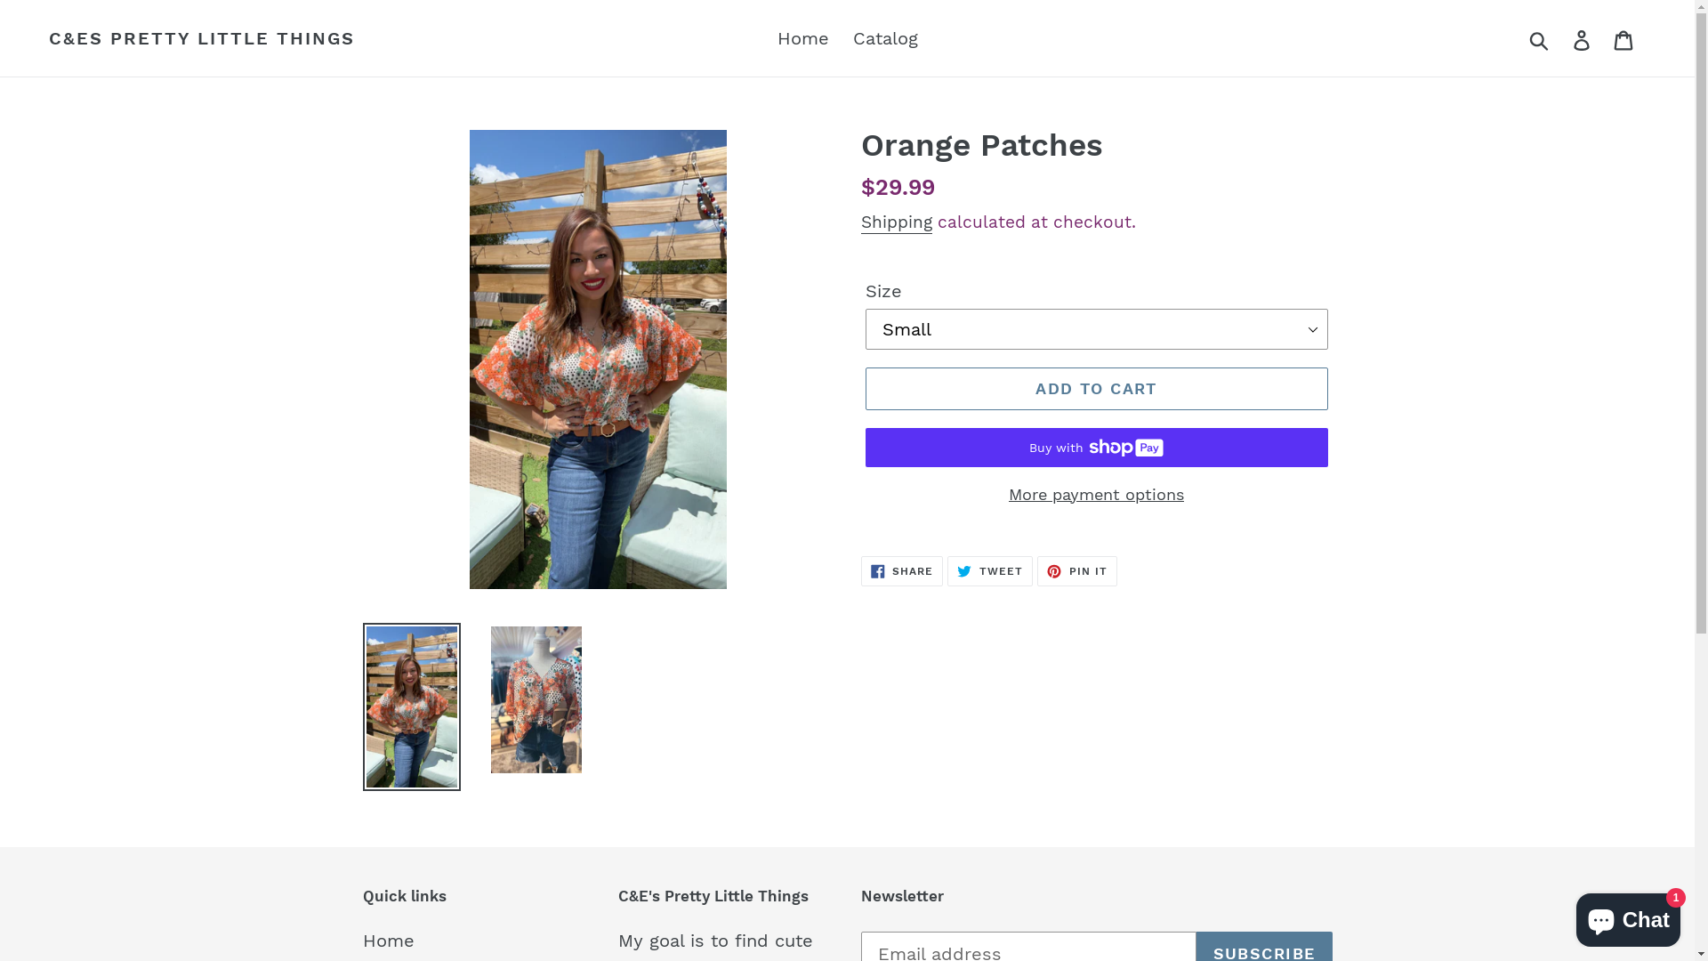 Image resolution: width=1708 pixels, height=961 pixels. What do you see at coordinates (1583, 38) in the screenshot?
I see `Log in` at bounding box center [1583, 38].